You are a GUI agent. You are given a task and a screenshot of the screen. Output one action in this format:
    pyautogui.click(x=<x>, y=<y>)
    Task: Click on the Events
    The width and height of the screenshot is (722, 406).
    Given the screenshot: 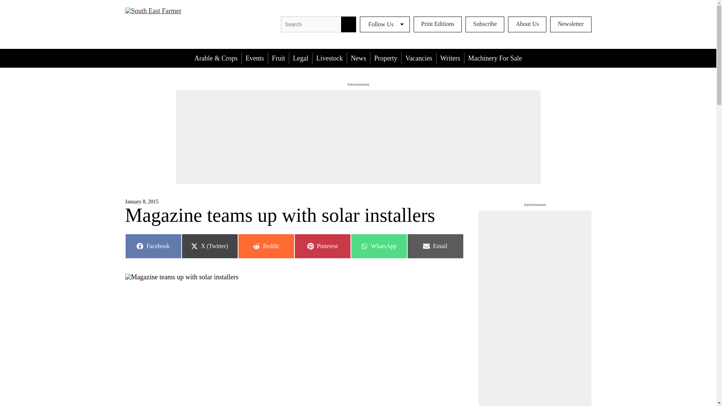 What is the action you would take?
    pyautogui.click(x=419, y=58)
    